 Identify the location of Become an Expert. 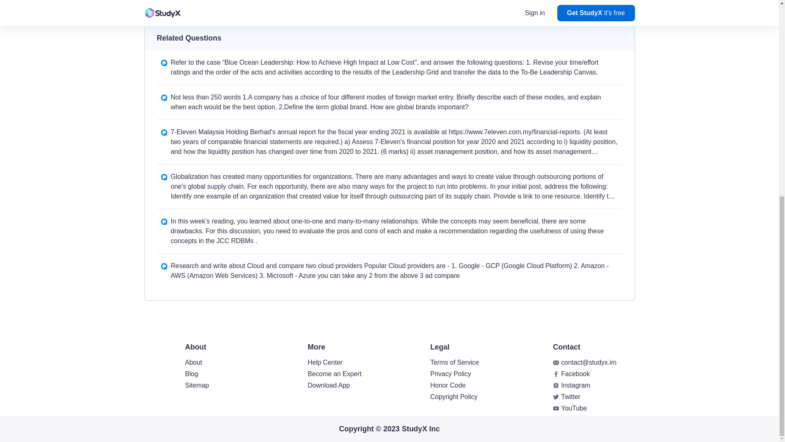
(334, 374).